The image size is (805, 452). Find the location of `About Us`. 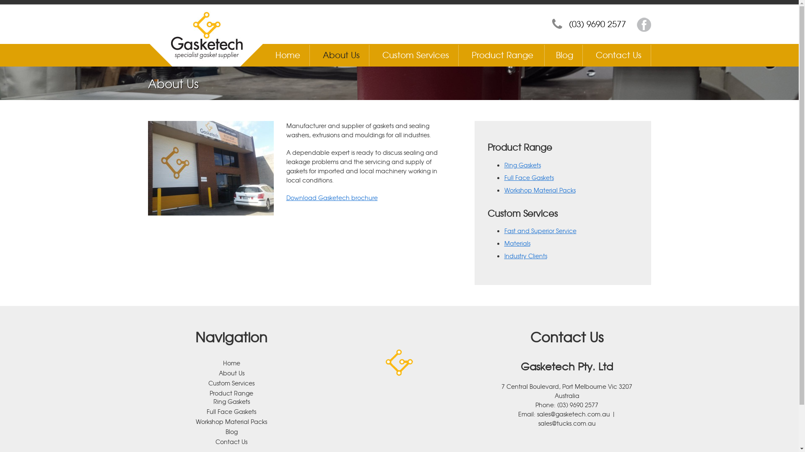

About Us is located at coordinates (231, 373).